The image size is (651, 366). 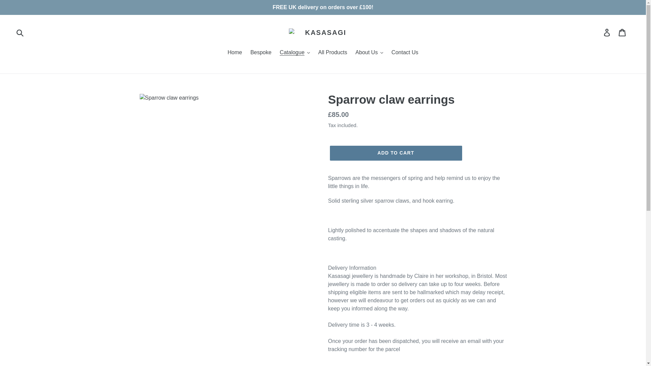 I want to click on Cart, so click(x=623, y=33).